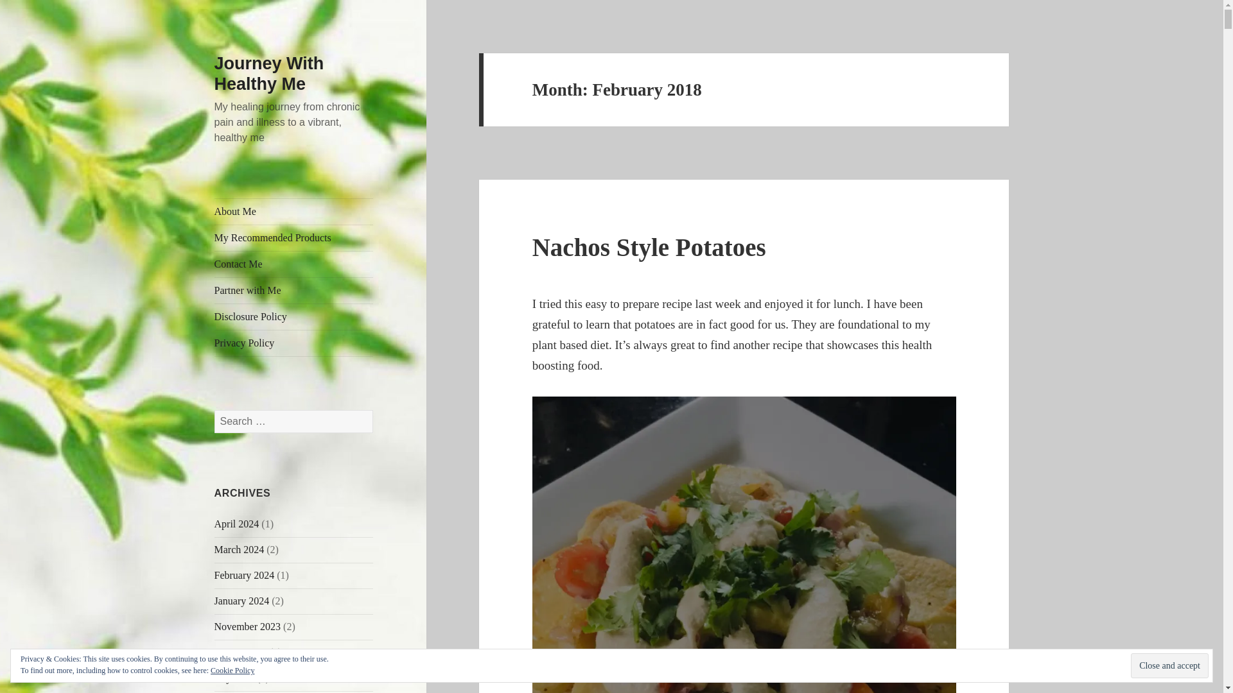 This screenshot has width=1233, height=693. Describe the element at coordinates (235, 678) in the screenshot. I see `July 2023` at that location.